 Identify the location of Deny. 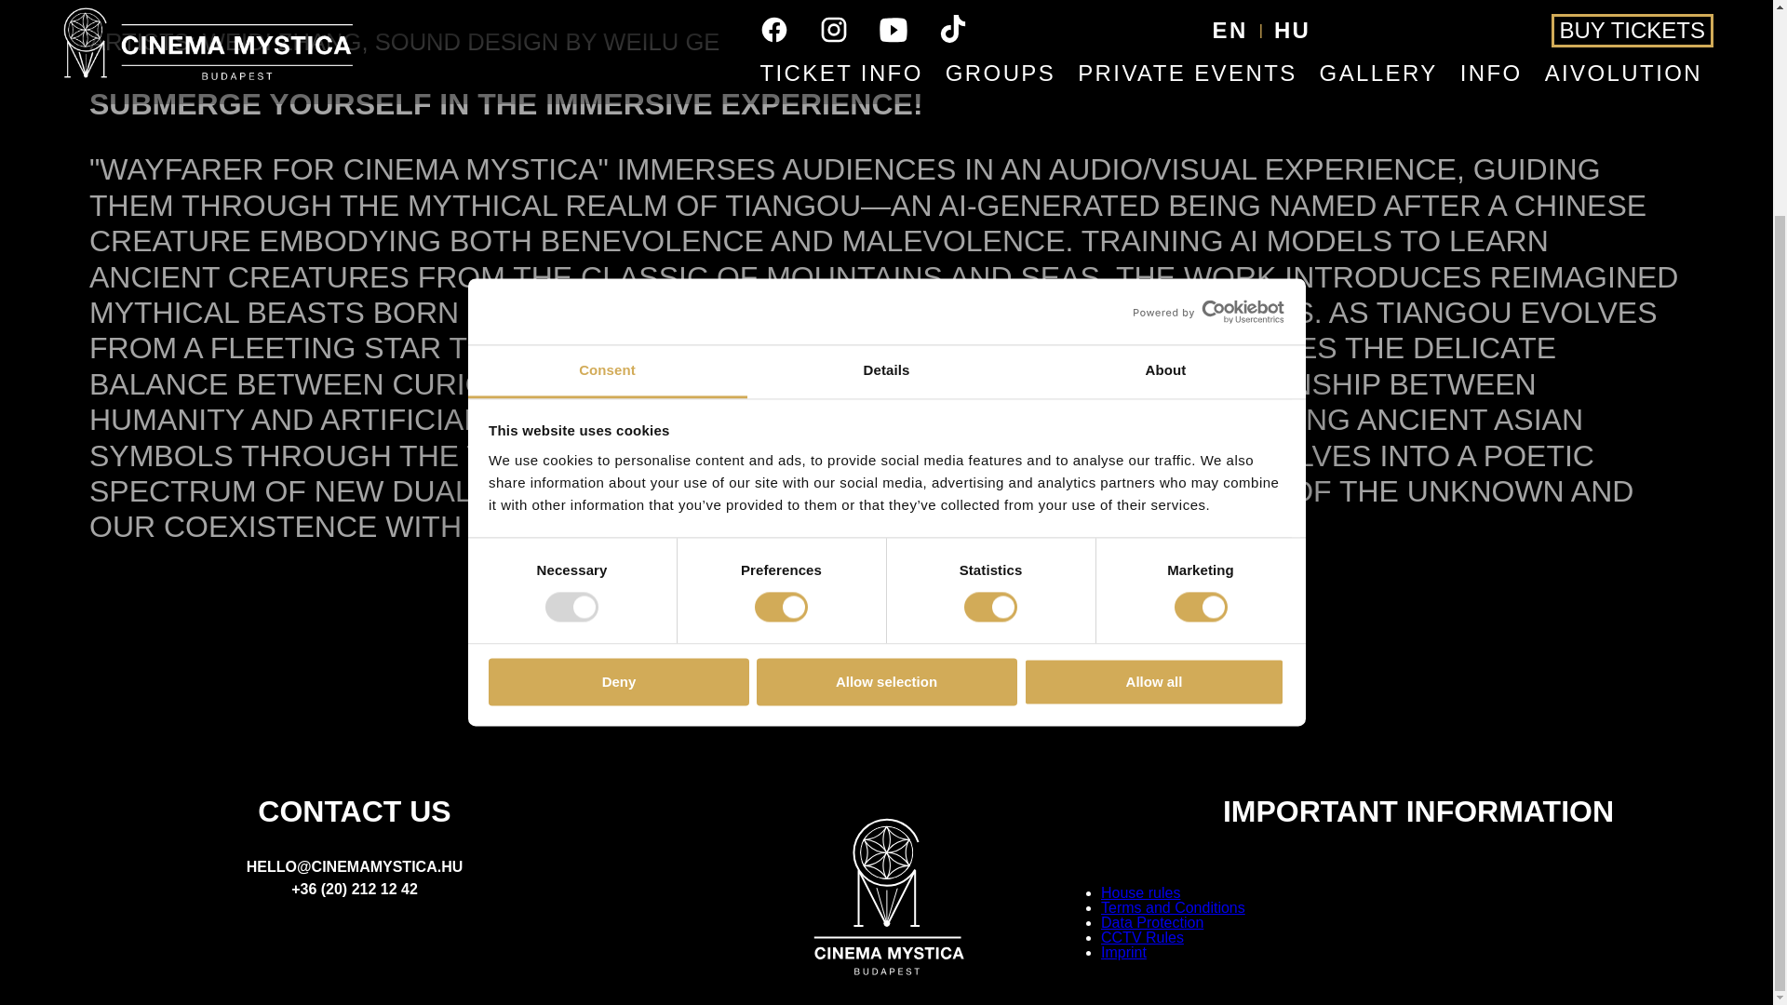
(618, 419).